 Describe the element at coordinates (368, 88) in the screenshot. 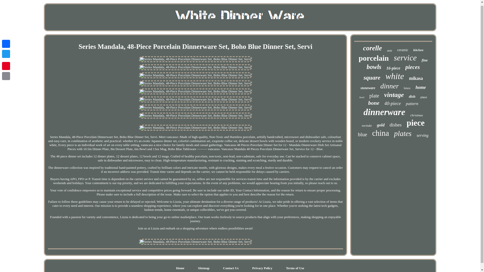

I see `stoneware` at that location.